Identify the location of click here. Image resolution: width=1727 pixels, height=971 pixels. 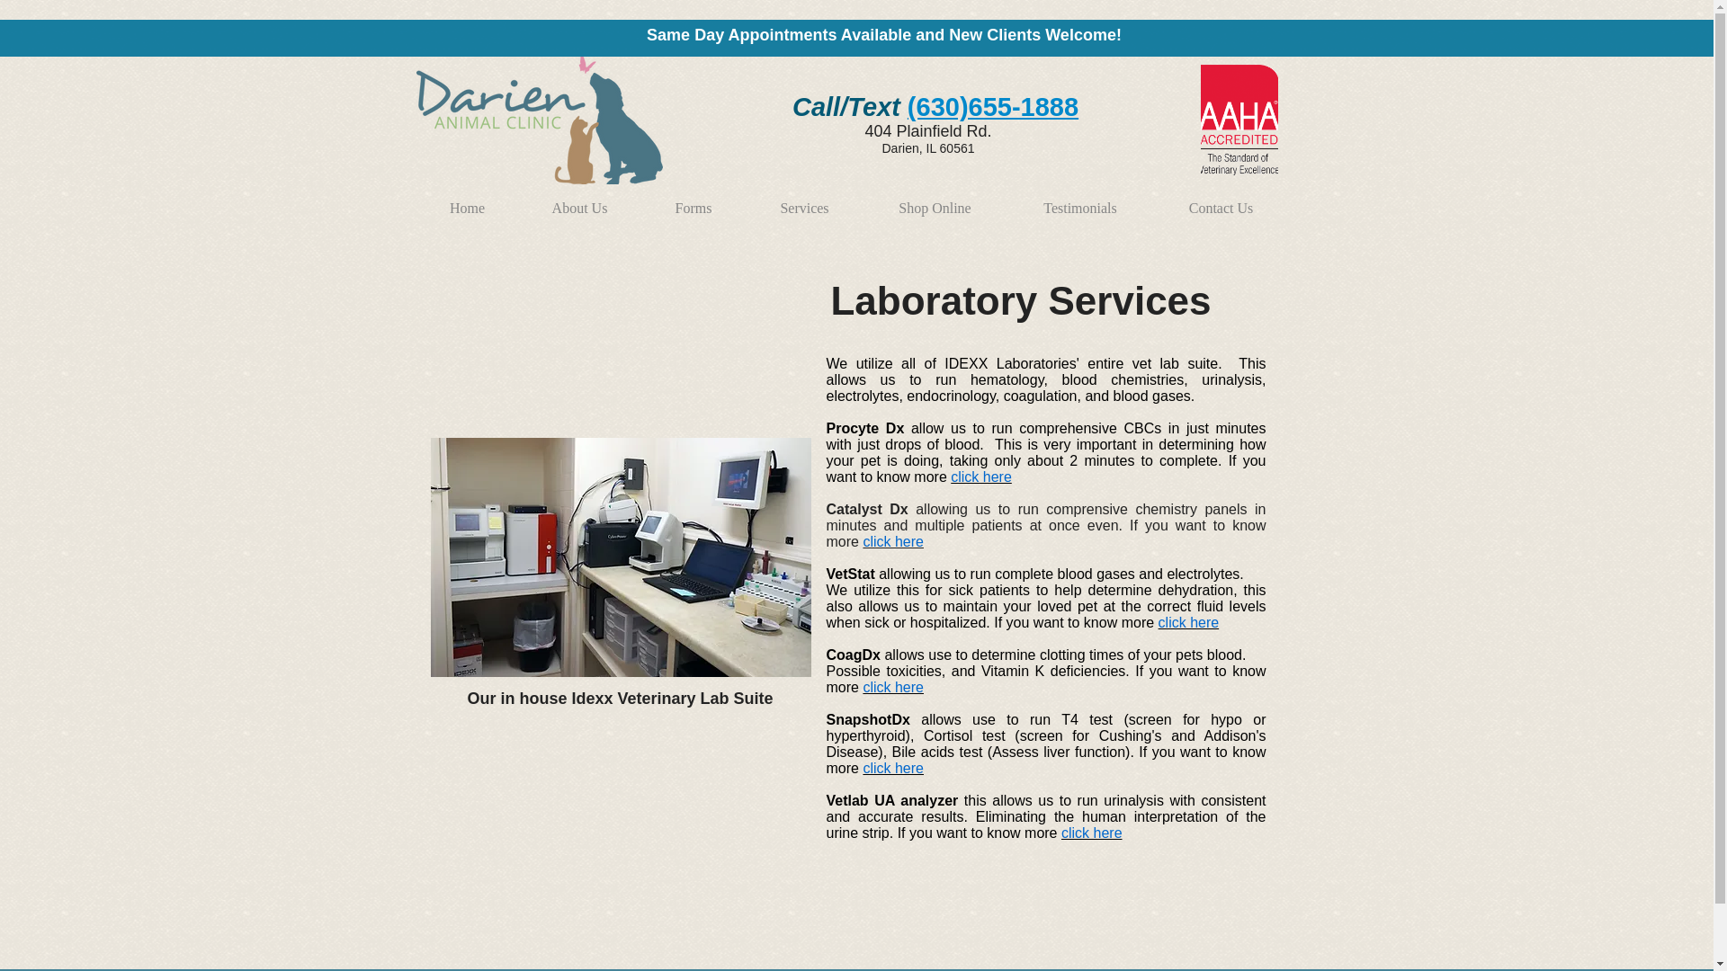
(892, 768).